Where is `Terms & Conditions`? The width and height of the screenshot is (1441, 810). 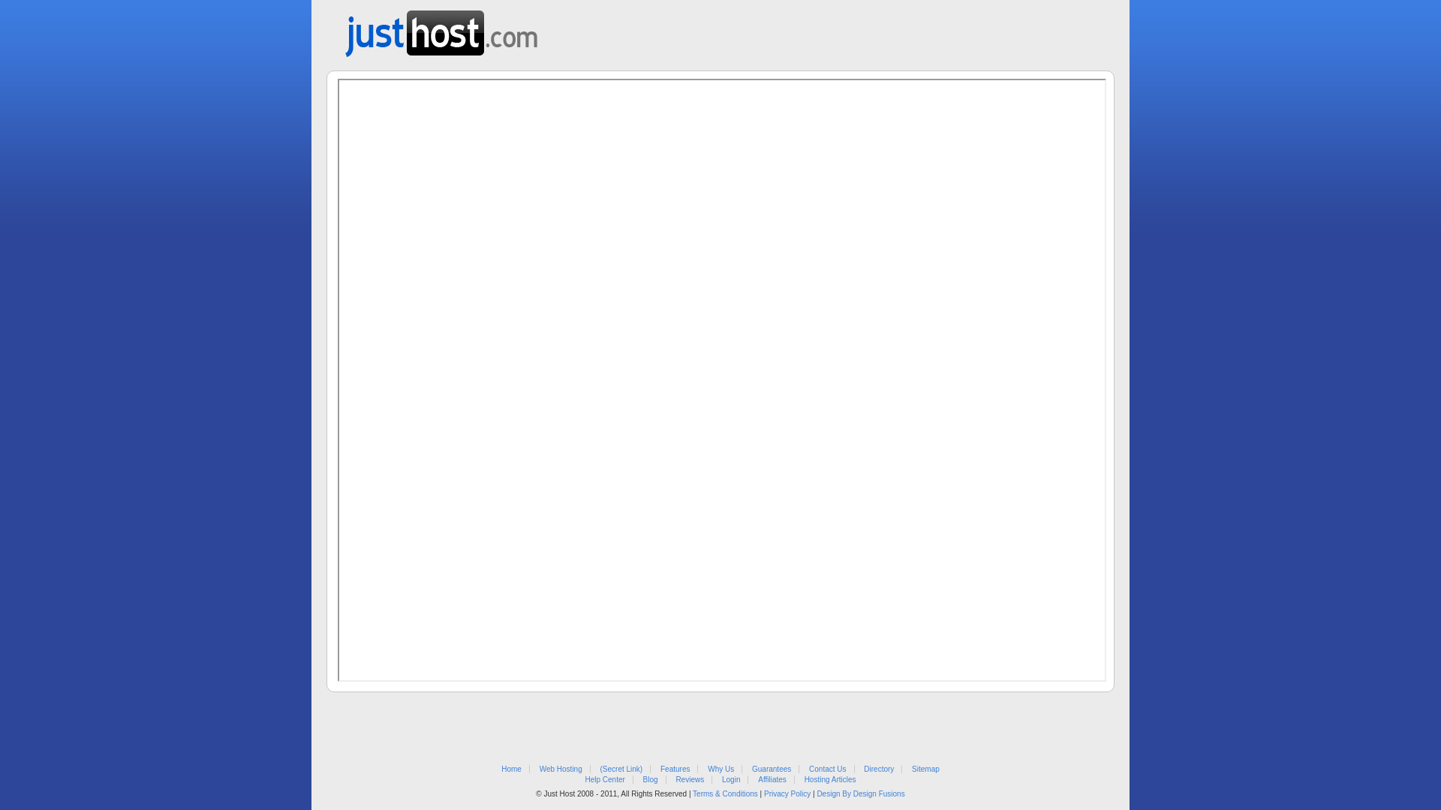
Terms & Conditions is located at coordinates (725, 793).